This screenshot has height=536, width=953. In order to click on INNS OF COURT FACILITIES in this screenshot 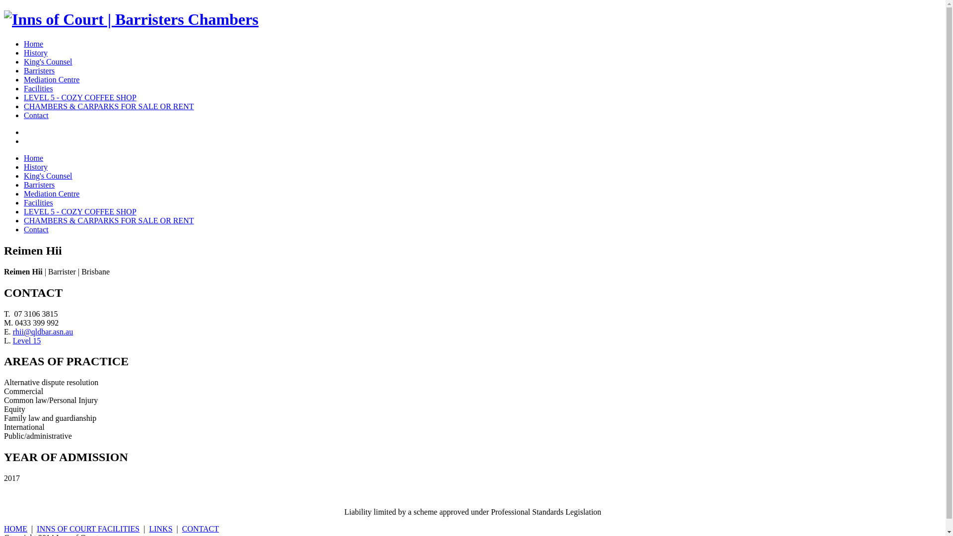, I will do `click(88, 529)`.